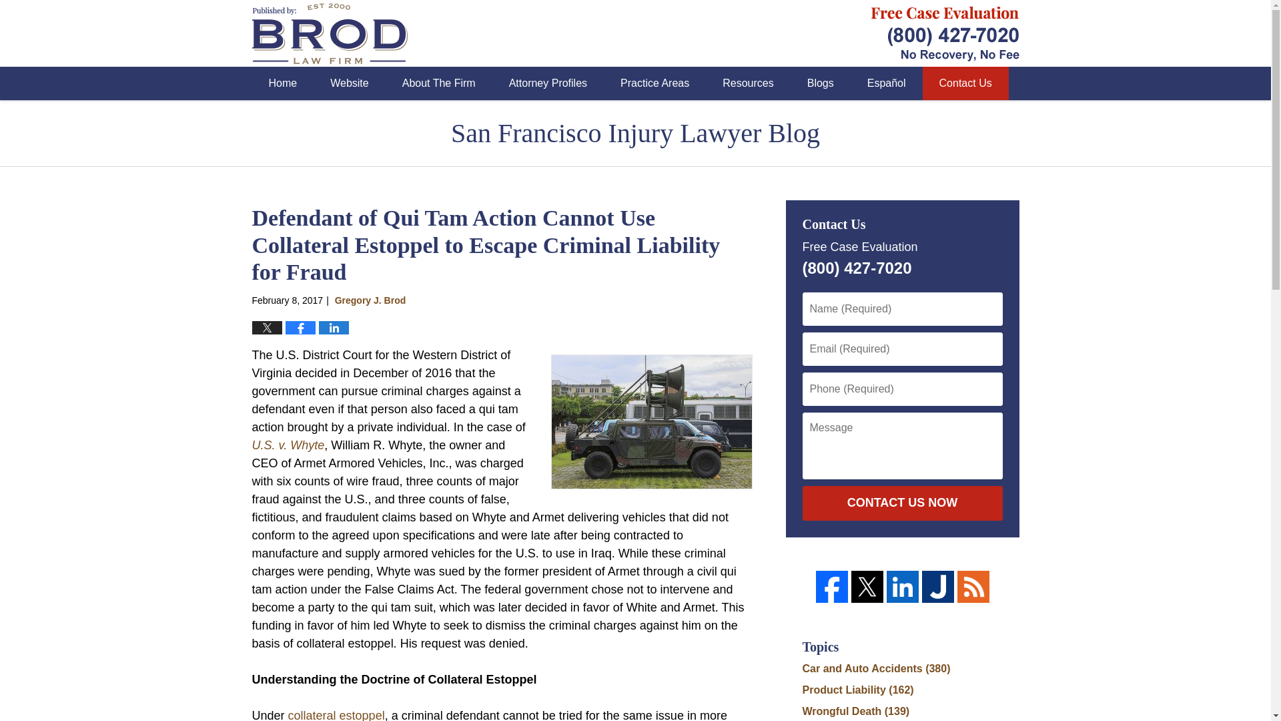 The image size is (1281, 721). What do you see at coordinates (438, 83) in the screenshot?
I see `About The Firm` at bounding box center [438, 83].